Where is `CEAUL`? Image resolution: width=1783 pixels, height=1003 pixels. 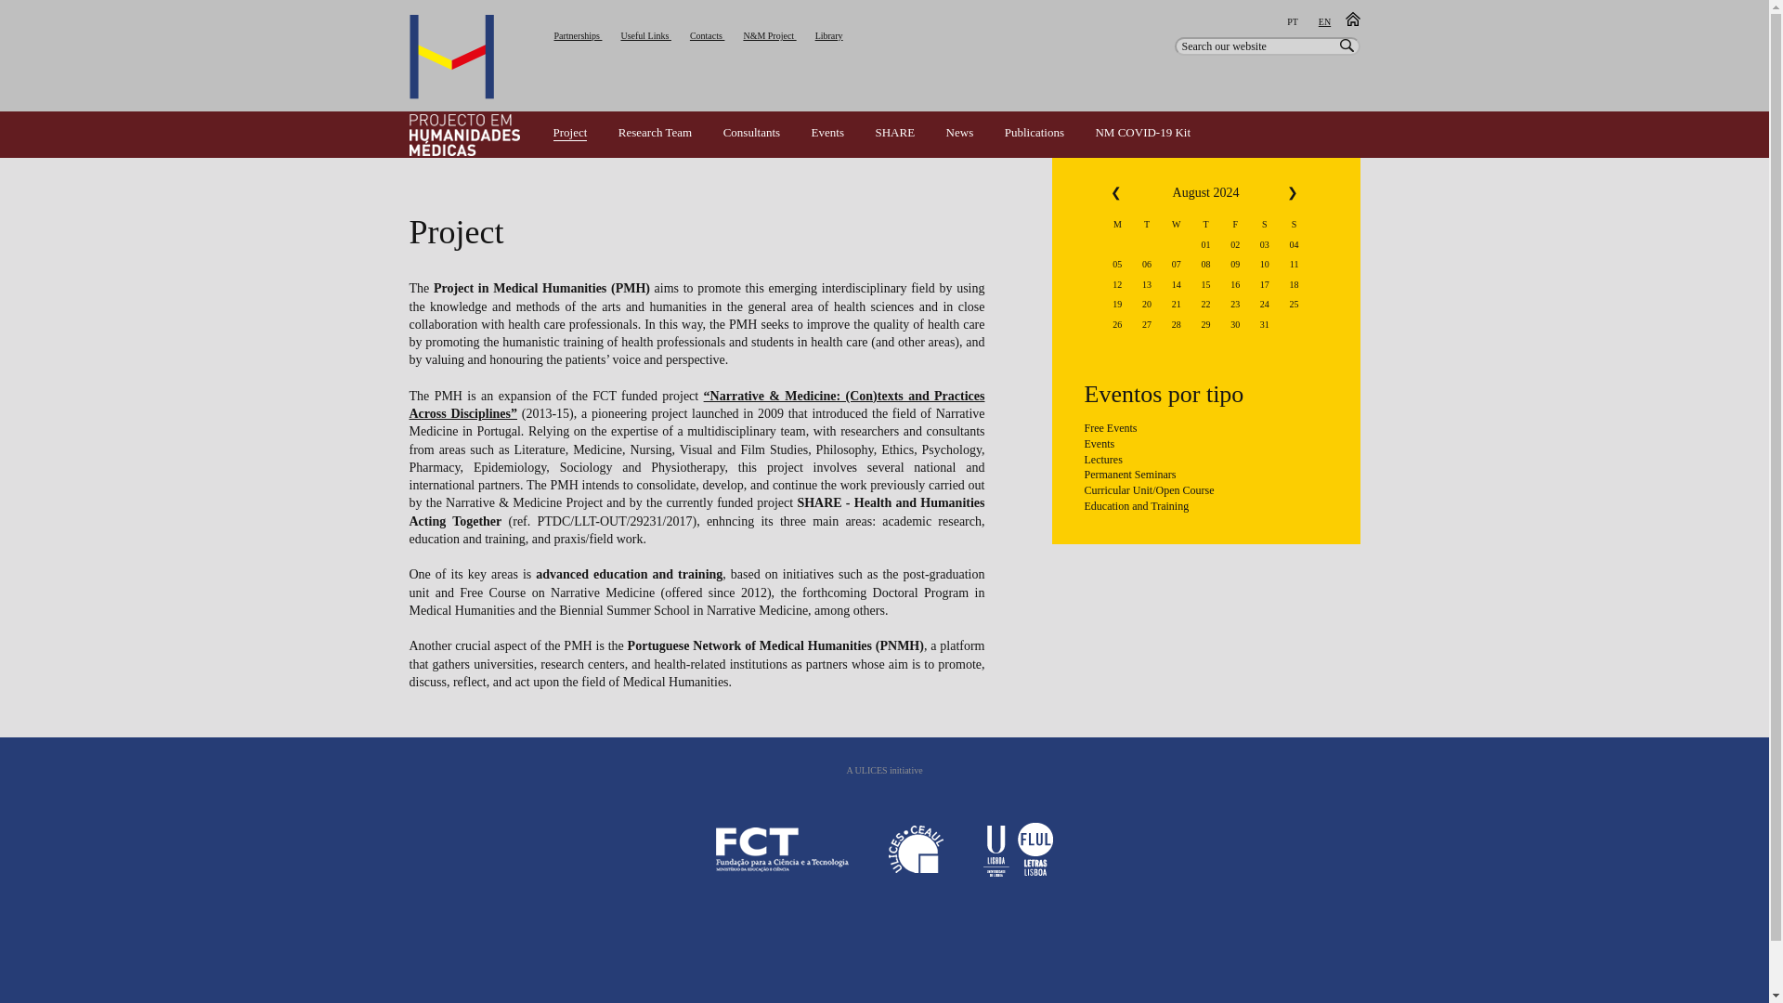 CEAUL is located at coordinates (916, 849).